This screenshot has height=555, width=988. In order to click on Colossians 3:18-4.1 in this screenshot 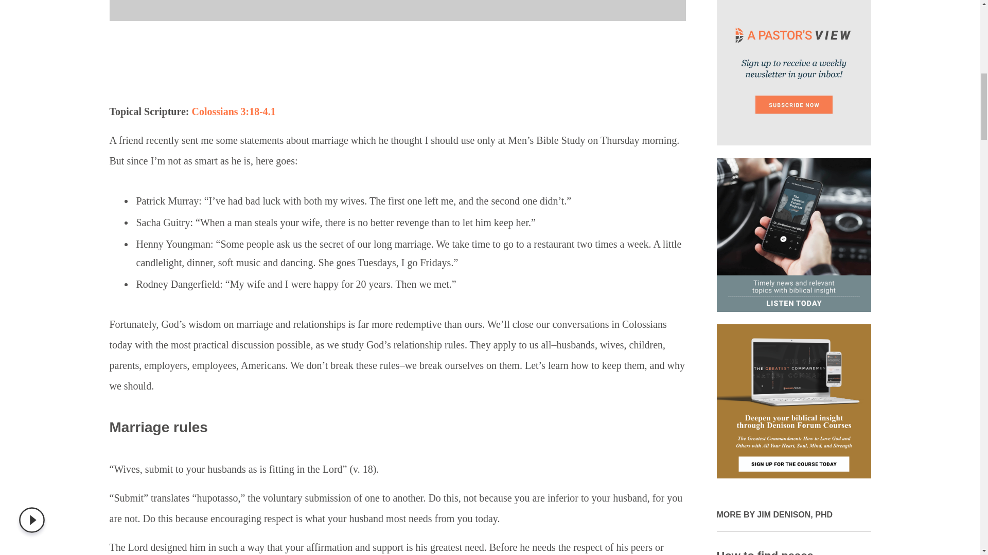, I will do `click(234, 111)`.